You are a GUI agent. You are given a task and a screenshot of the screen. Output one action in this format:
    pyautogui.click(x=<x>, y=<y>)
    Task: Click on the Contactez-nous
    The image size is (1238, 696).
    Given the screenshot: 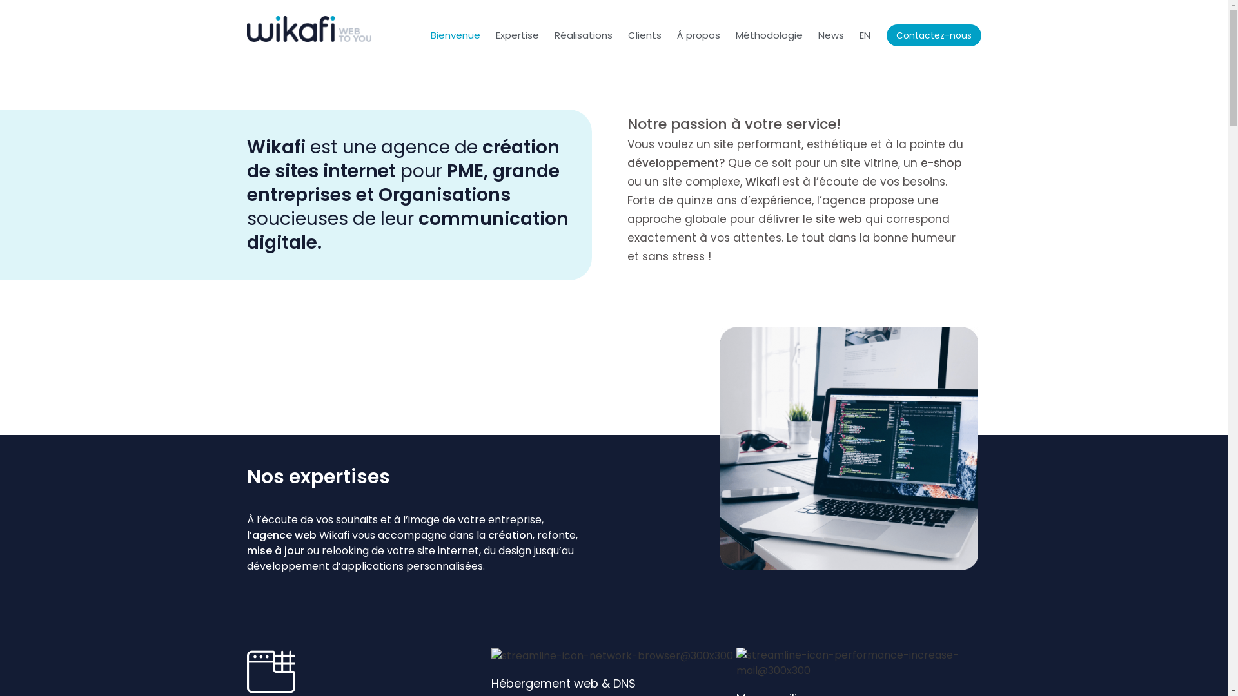 What is the action you would take?
    pyautogui.click(x=934, y=35)
    